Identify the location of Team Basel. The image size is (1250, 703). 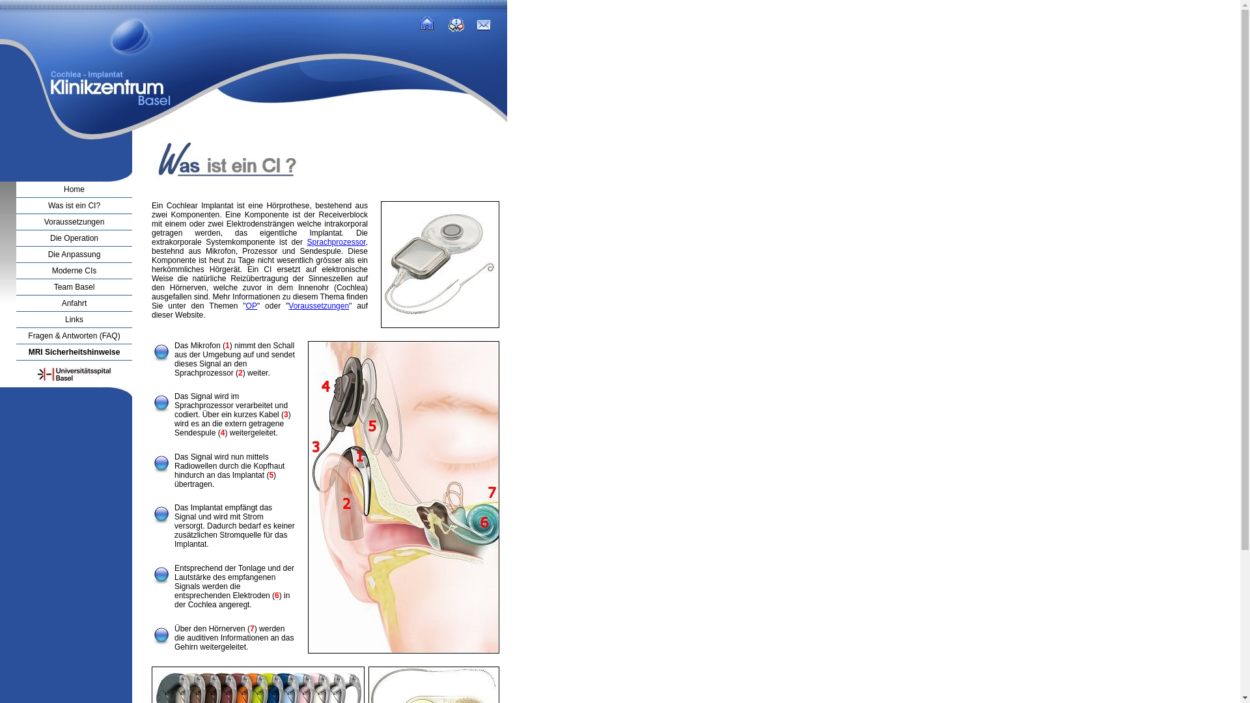
(74, 287).